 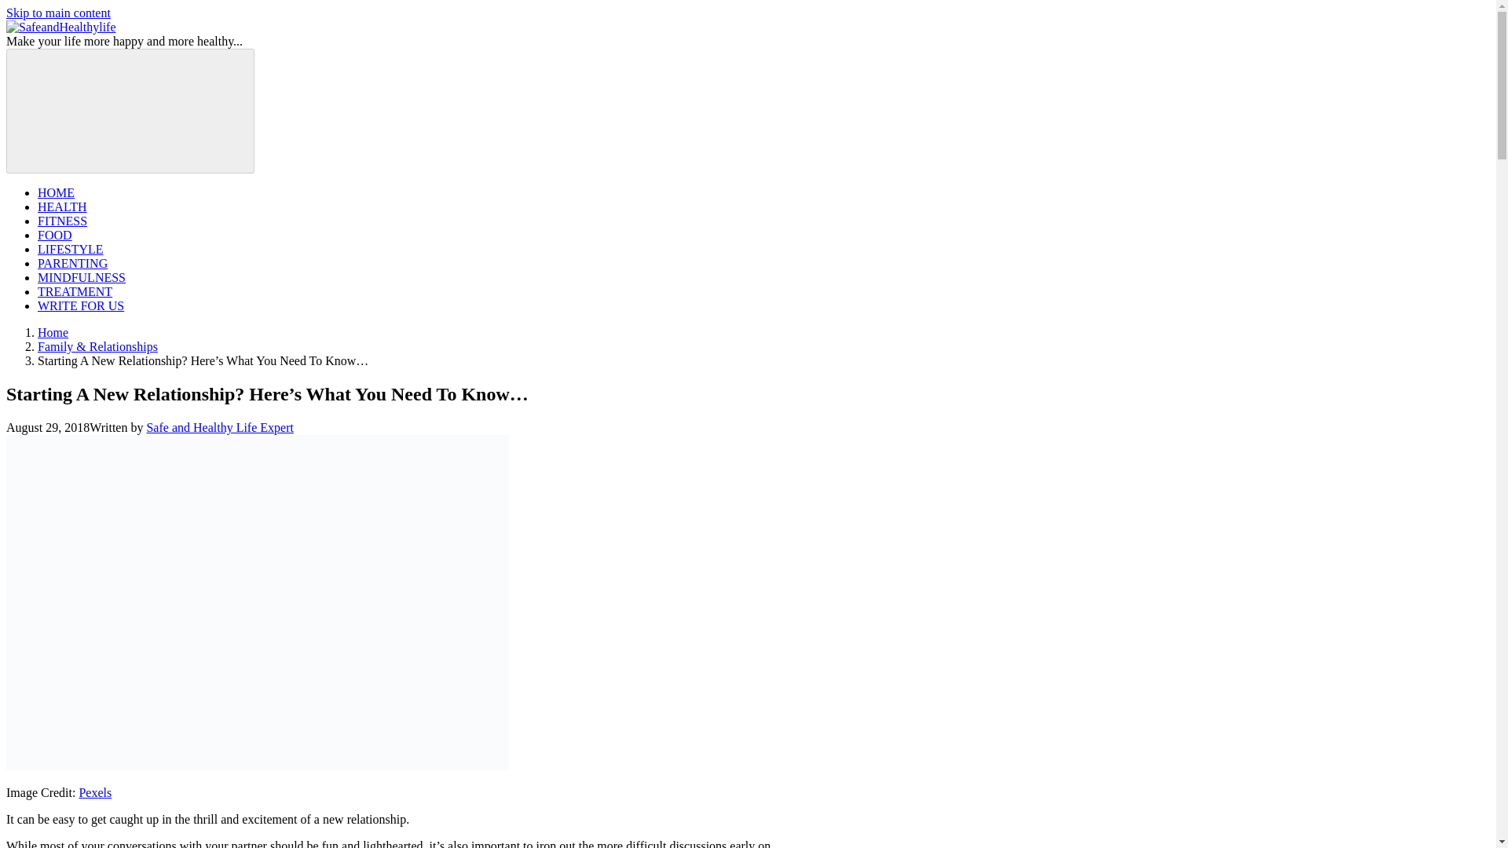 I want to click on Safe and Healthy Life Expert, so click(x=219, y=427).